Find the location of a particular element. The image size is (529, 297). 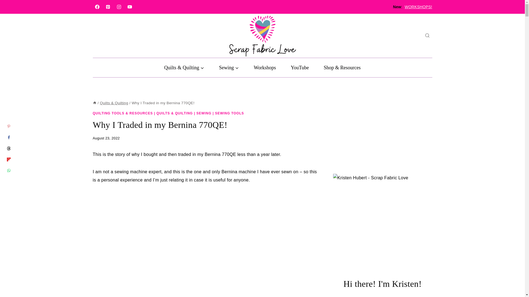

Share on WhatsApp is located at coordinates (9, 170).